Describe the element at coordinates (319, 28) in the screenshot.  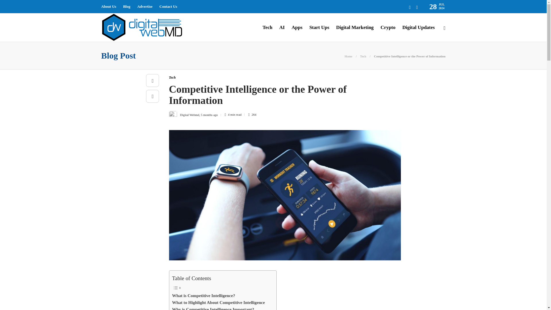
I see `Start Ups` at that location.